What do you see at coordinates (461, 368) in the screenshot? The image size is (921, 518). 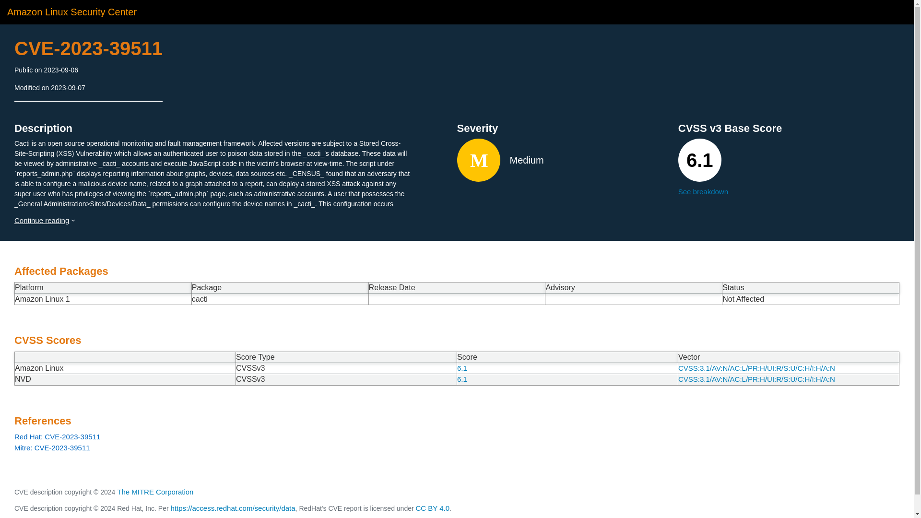 I see `6.1` at bounding box center [461, 368].